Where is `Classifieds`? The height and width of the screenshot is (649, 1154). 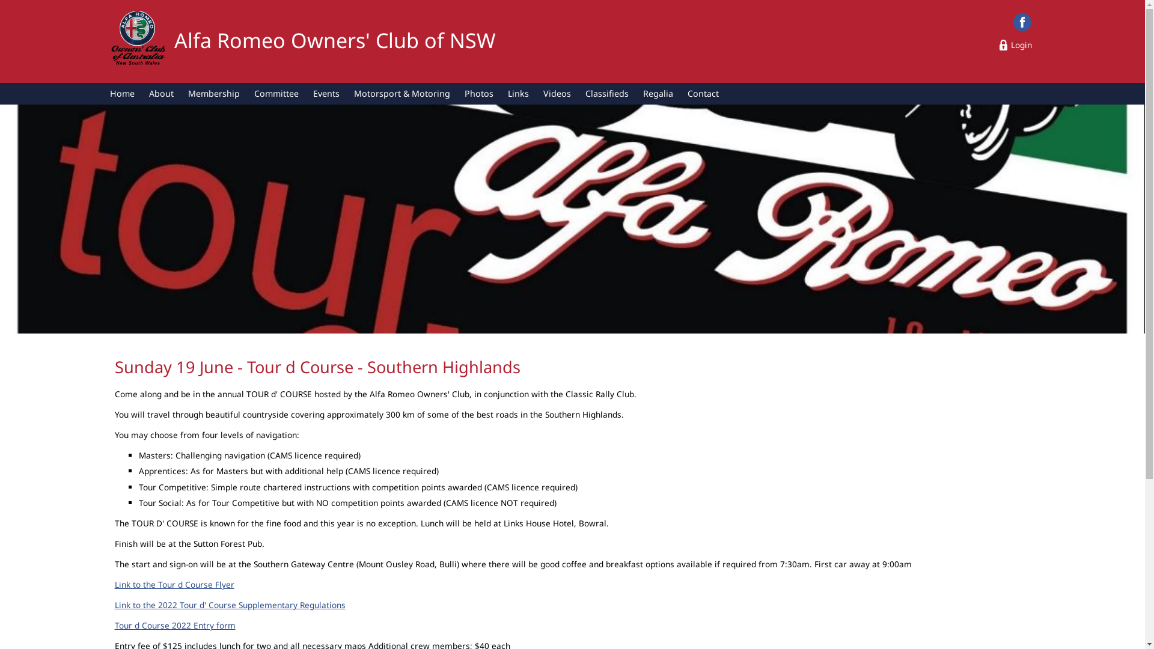 Classifieds is located at coordinates (607, 94).